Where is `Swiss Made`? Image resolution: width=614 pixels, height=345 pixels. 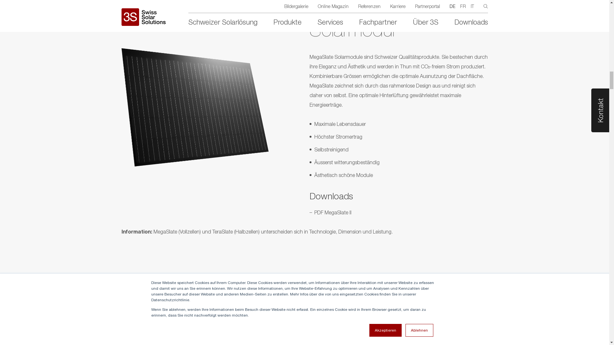
Swiss Made is located at coordinates (140, 236).